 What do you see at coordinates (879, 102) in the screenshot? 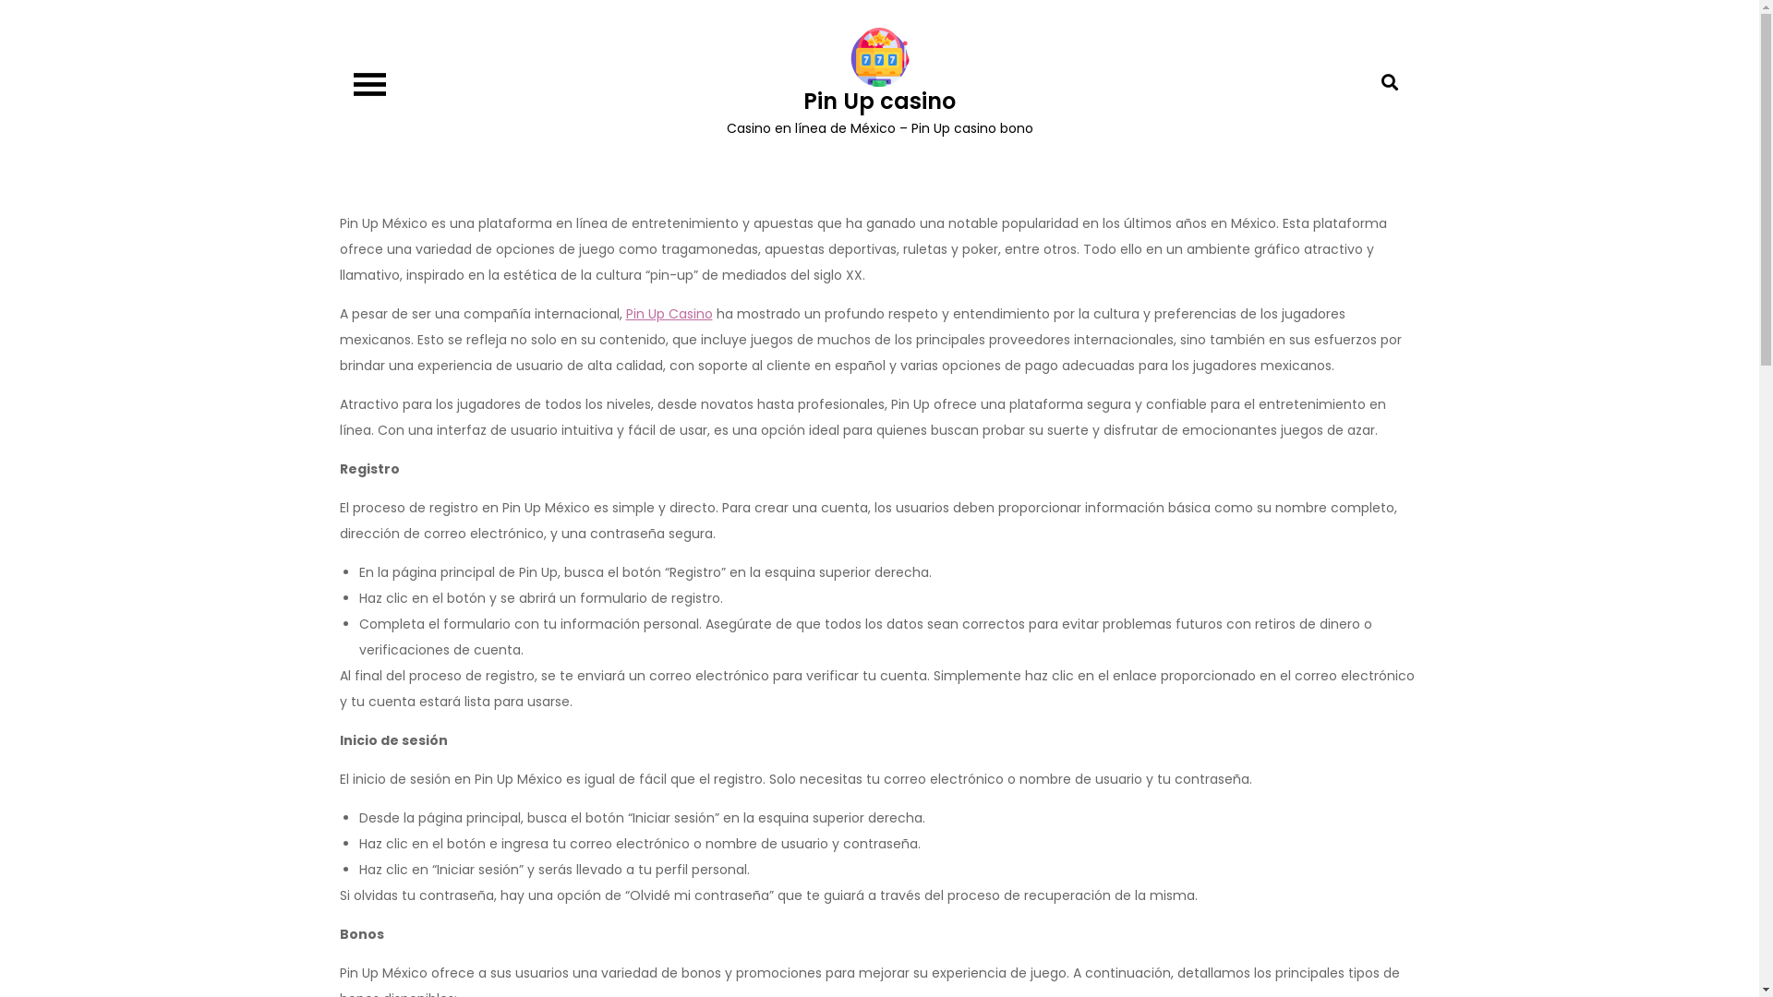
I see `Pin Up casino` at bounding box center [879, 102].